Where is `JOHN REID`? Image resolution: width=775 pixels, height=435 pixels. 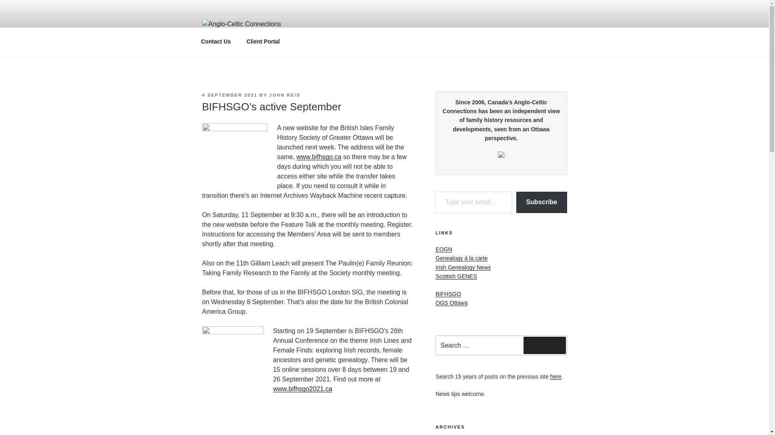 JOHN REID is located at coordinates (285, 95).